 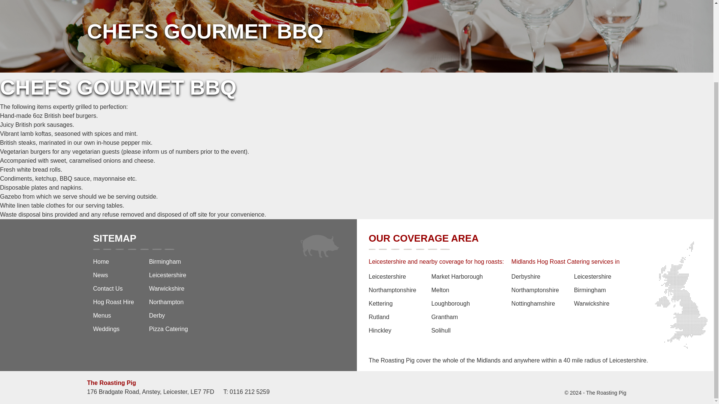 What do you see at coordinates (592, 279) in the screenshot?
I see `Leicestershire` at bounding box center [592, 279].